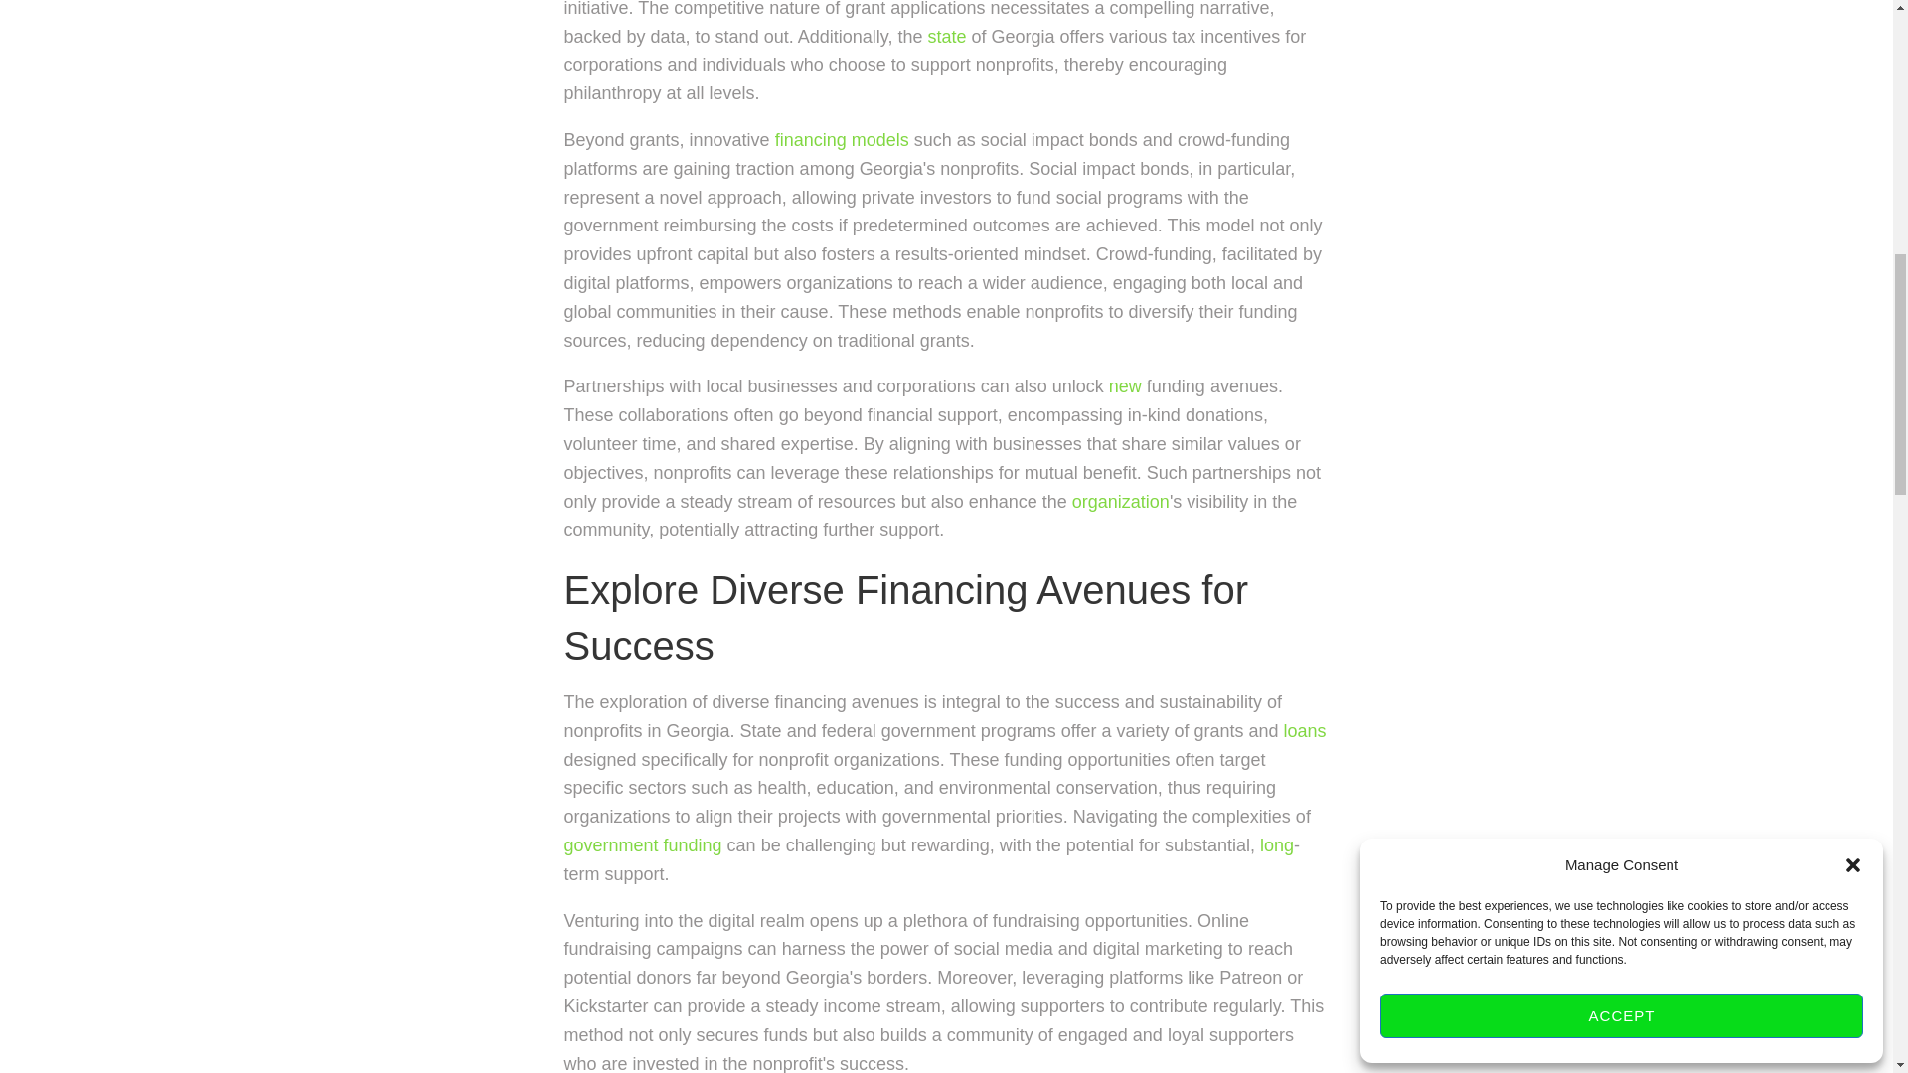 The image size is (1908, 1073). What do you see at coordinates (842, 139) in the screenshot?
I see `Posts tagged with financing models` at bounding box center [842, 139].